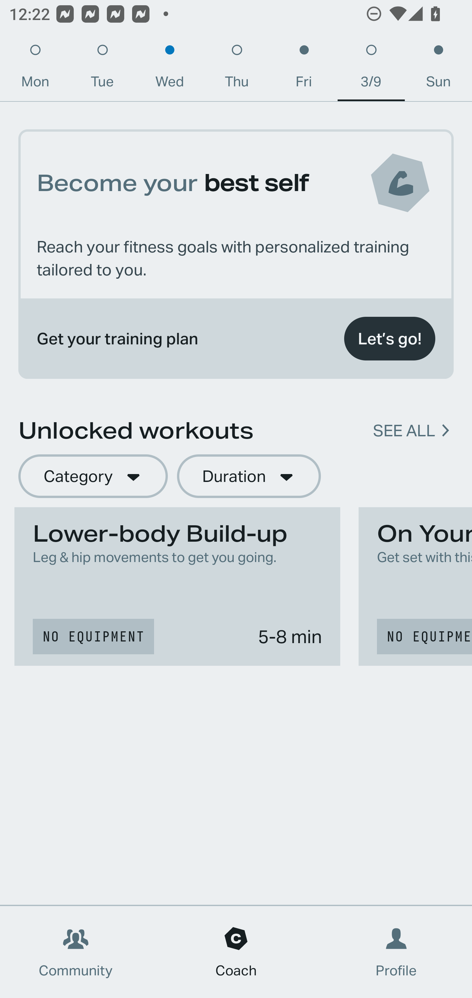  I want to click on Let’s go!, so click(389, 339).